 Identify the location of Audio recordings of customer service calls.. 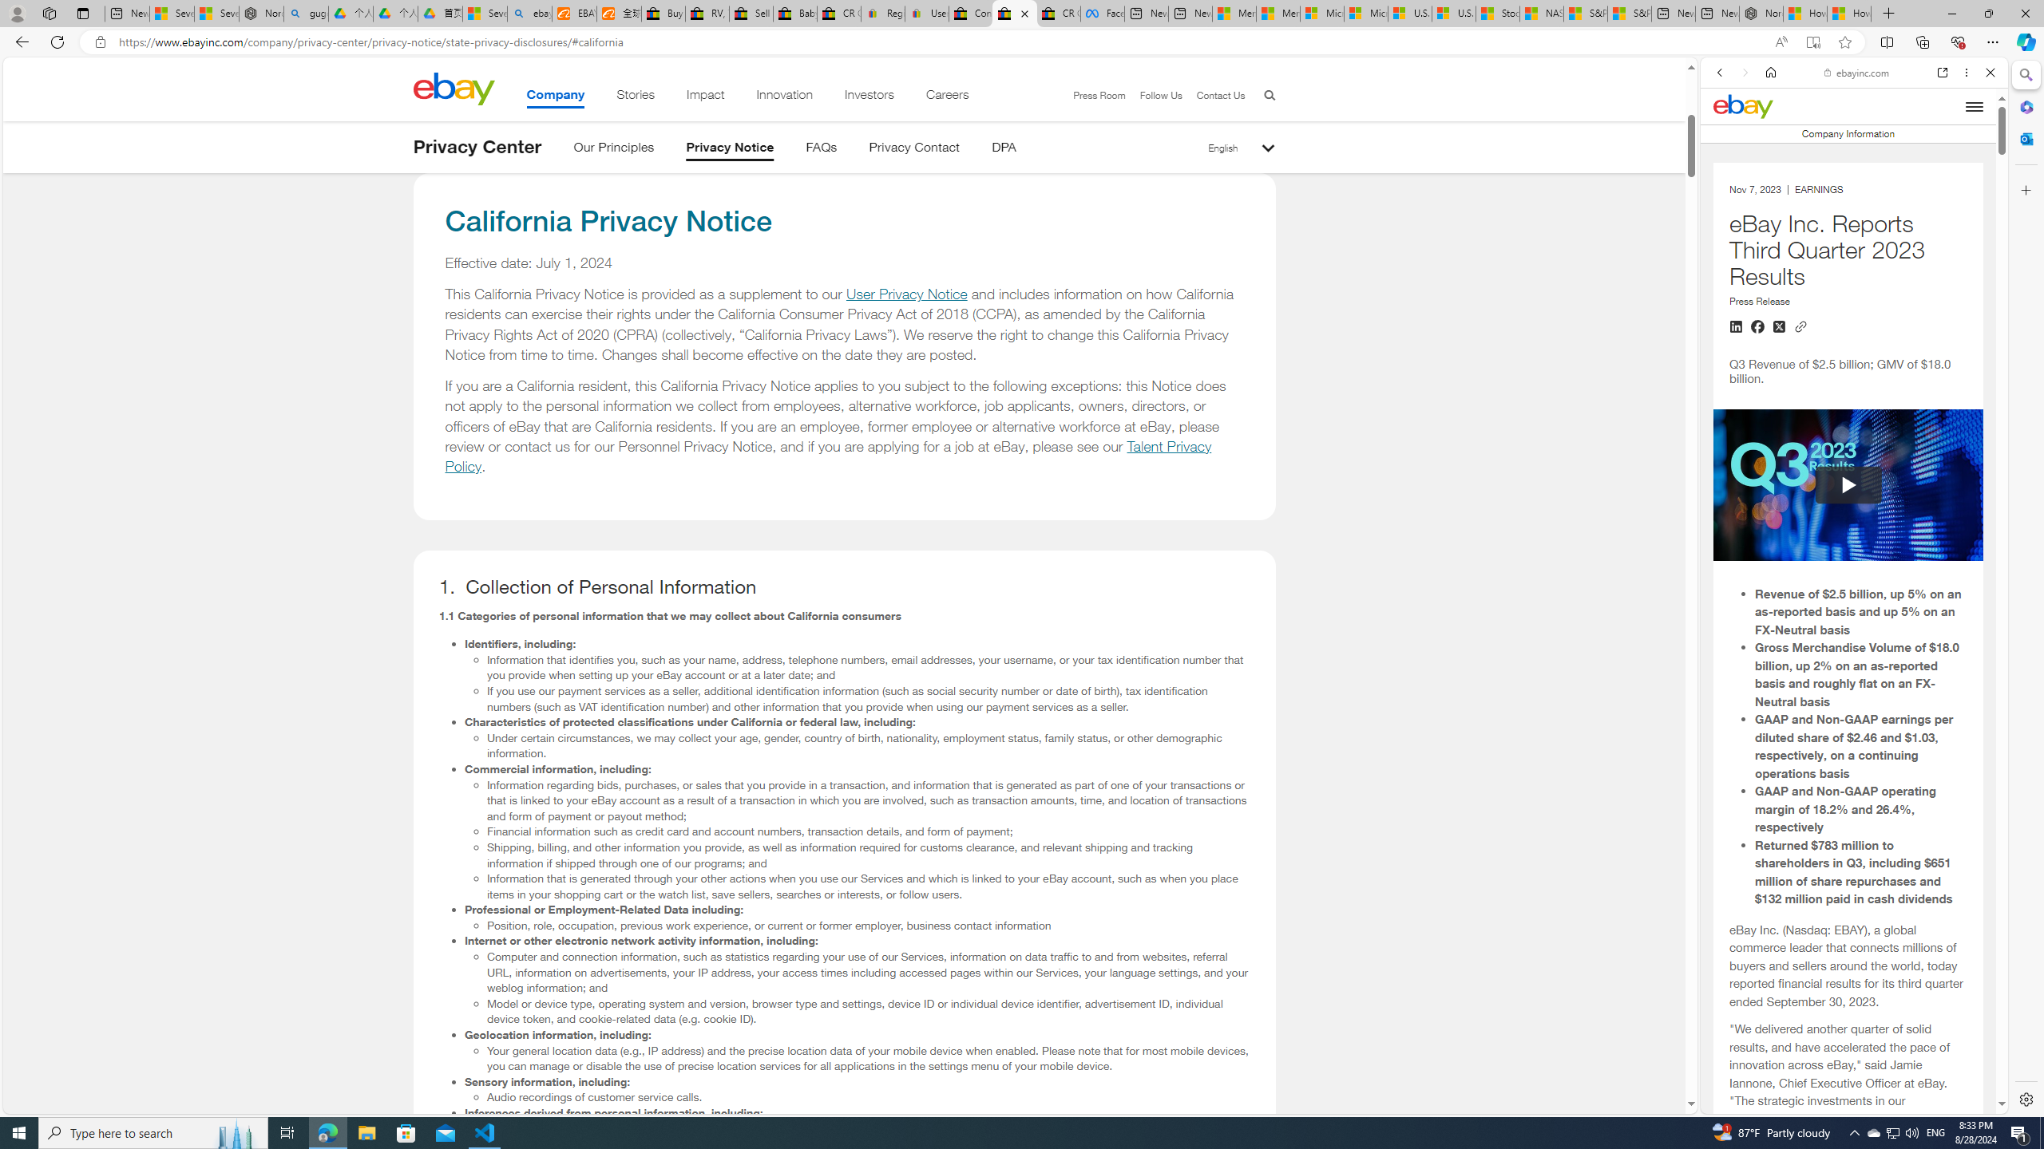
(869, 1097).